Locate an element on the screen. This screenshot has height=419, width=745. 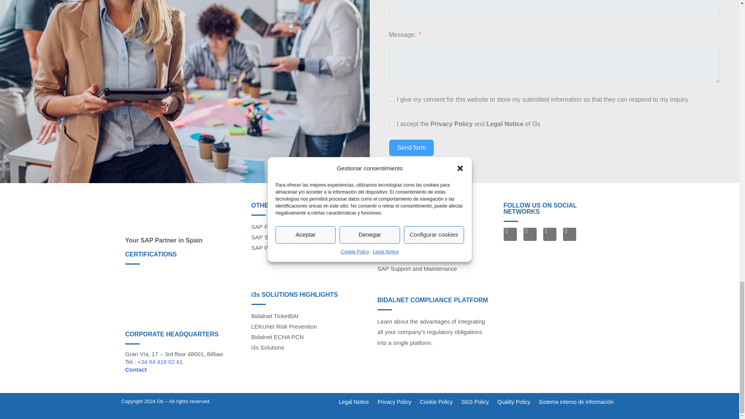
on is located at coordinates (391, 123).